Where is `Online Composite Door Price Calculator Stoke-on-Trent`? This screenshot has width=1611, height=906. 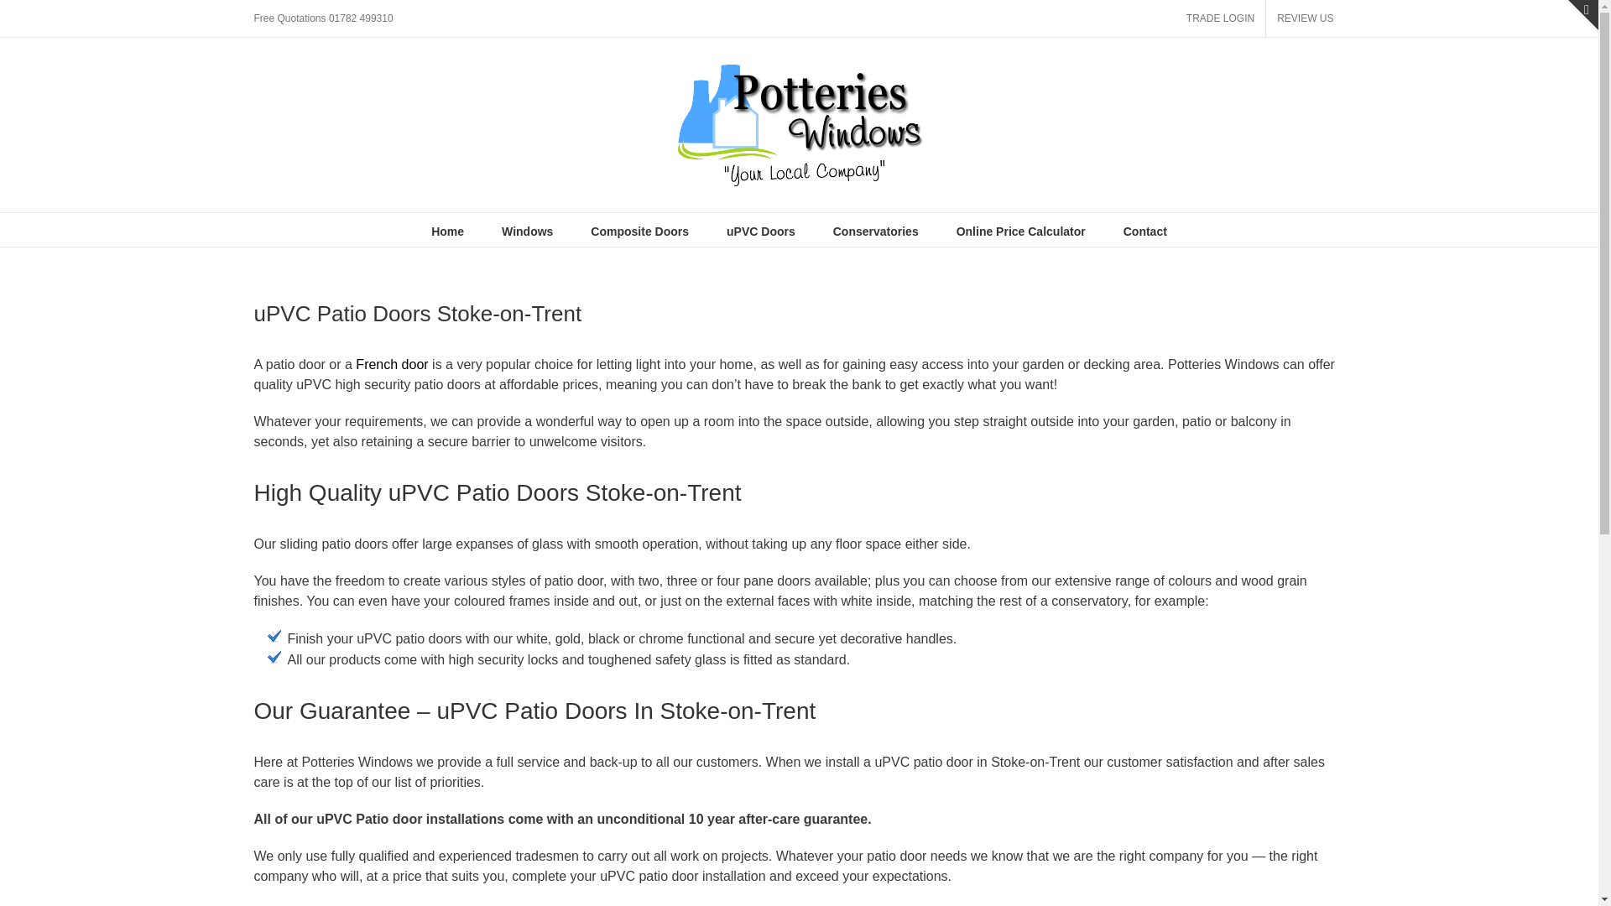 Online Composite Door Price Calculator Stoke-on-Trent is located at coordinates (639, 229).